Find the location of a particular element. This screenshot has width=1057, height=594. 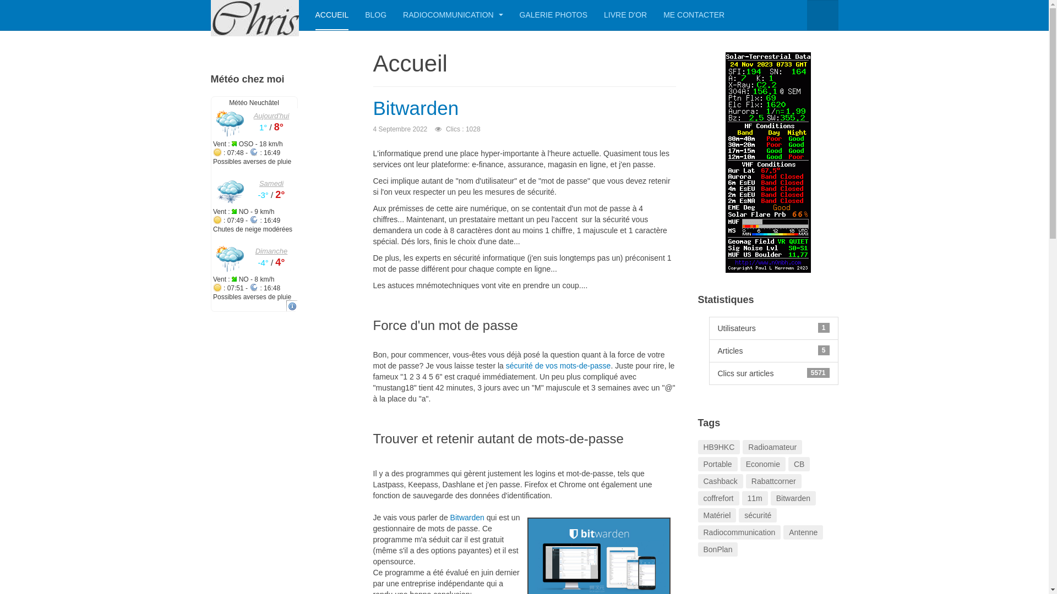

Antenne is located at coordinates (803, 532).